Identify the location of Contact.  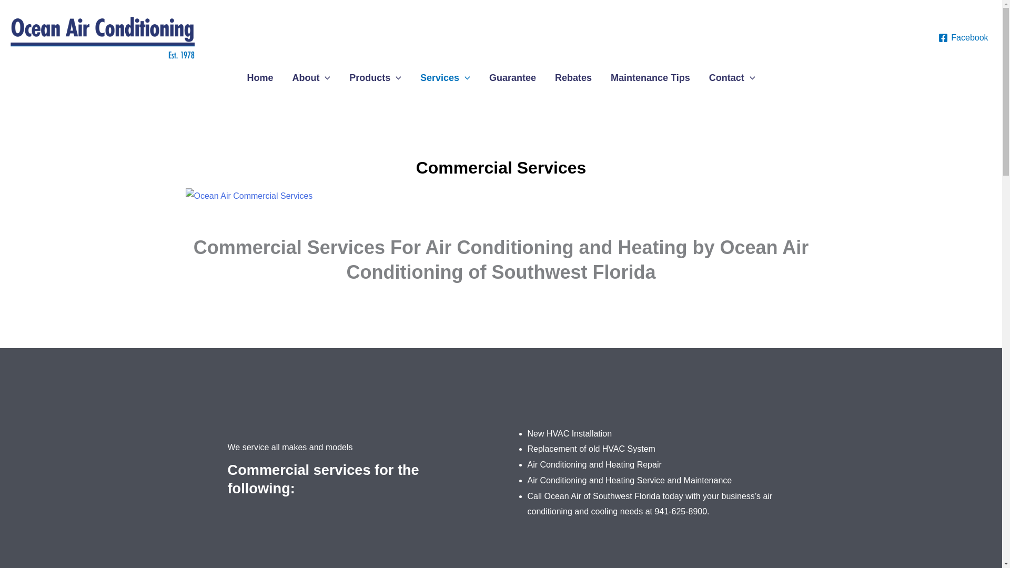
(732, 78).